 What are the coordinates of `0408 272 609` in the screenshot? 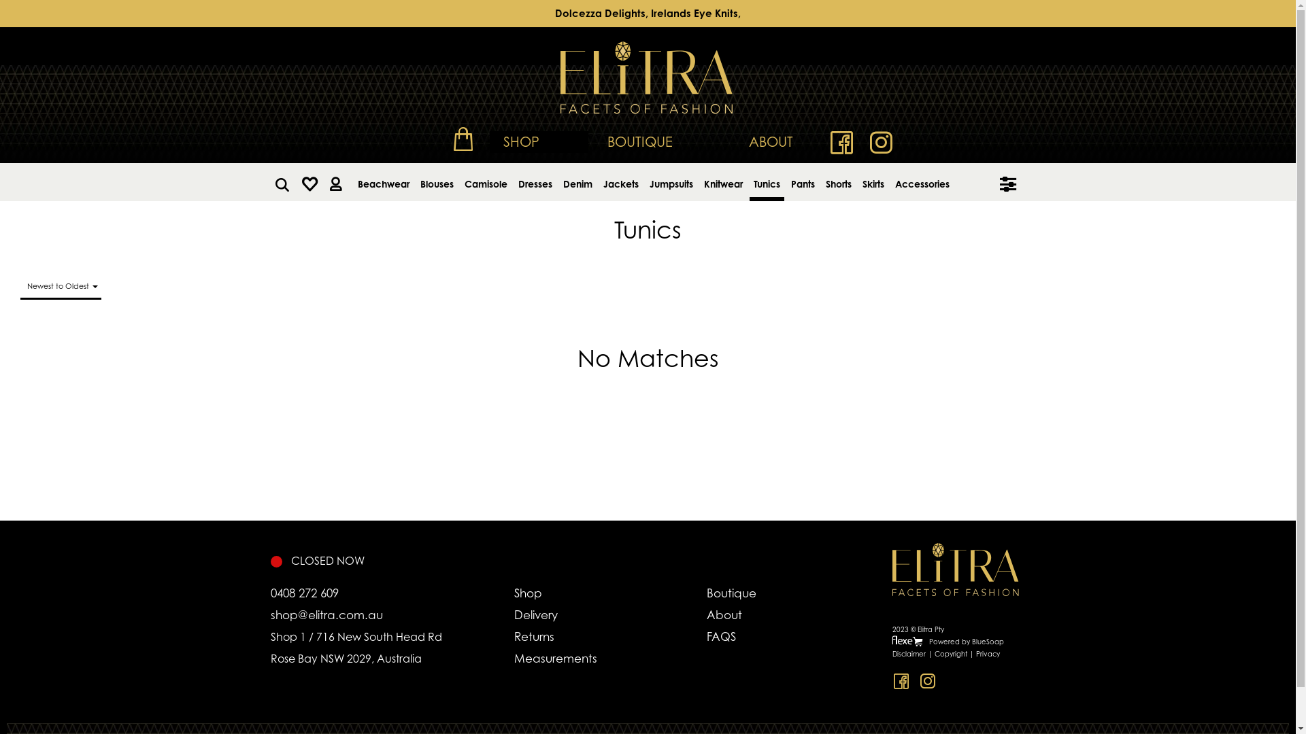 It's located at (392, 593).